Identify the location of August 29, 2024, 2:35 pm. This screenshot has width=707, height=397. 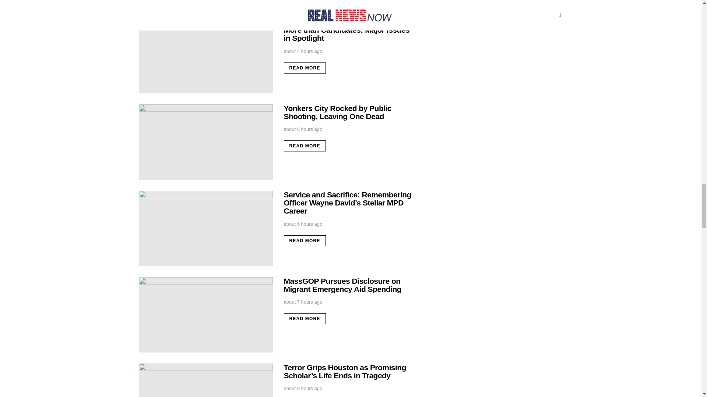
(303, 224).